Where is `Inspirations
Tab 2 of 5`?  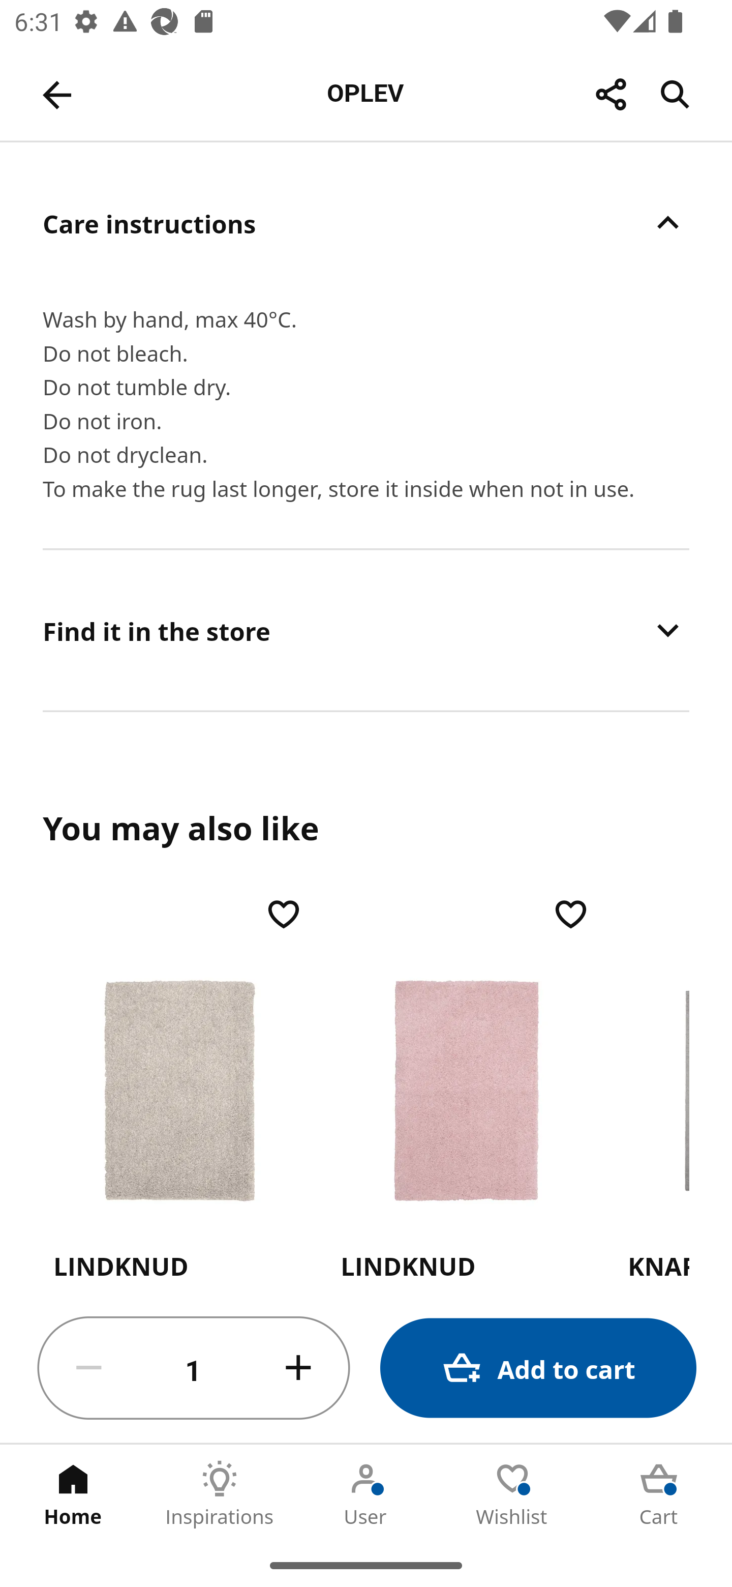 Inspirations
Tab 2 of 5 is located at coordinates (220, 1494).